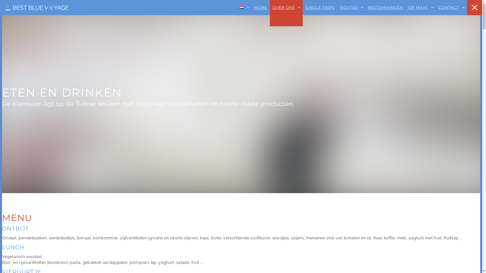  Describe the element at coordinates (261, 13) in the screenshot. I see `HOME` at that location.